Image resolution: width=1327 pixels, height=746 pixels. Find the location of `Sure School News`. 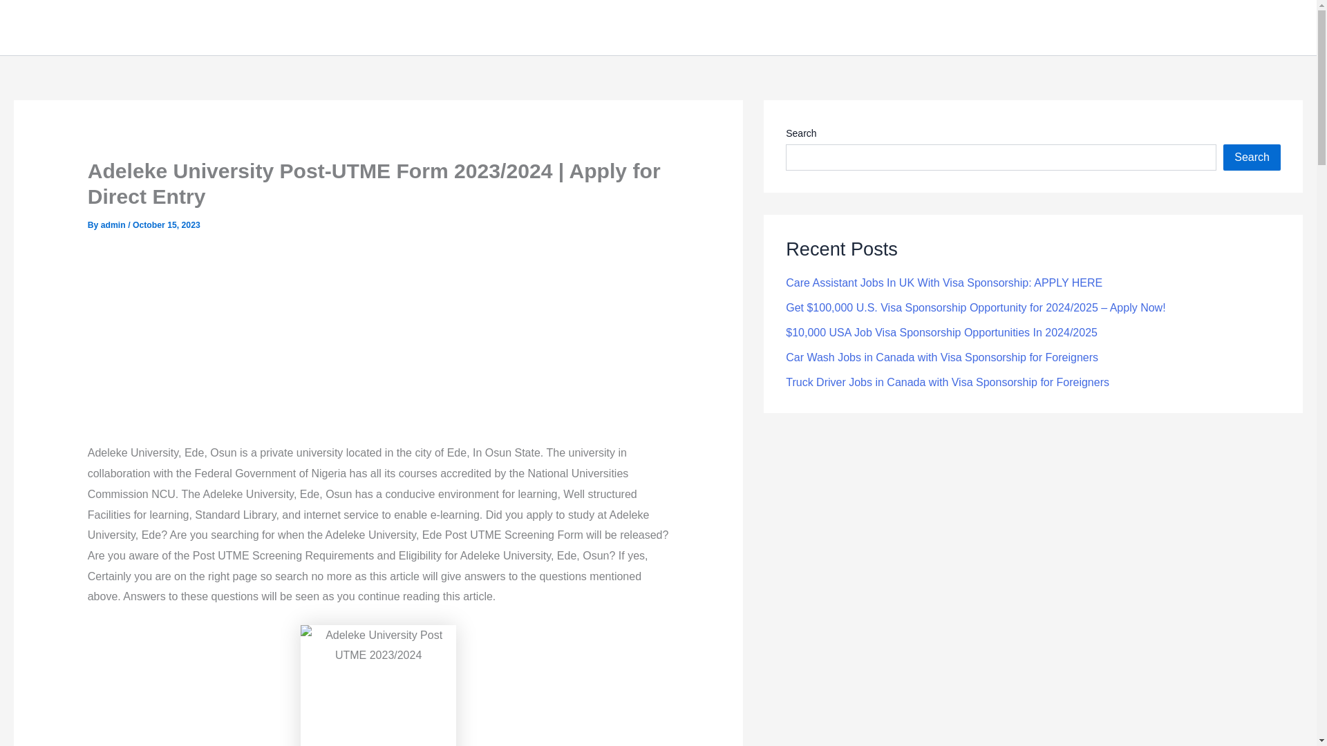

Sure School News is located at coordinates (83, 26).